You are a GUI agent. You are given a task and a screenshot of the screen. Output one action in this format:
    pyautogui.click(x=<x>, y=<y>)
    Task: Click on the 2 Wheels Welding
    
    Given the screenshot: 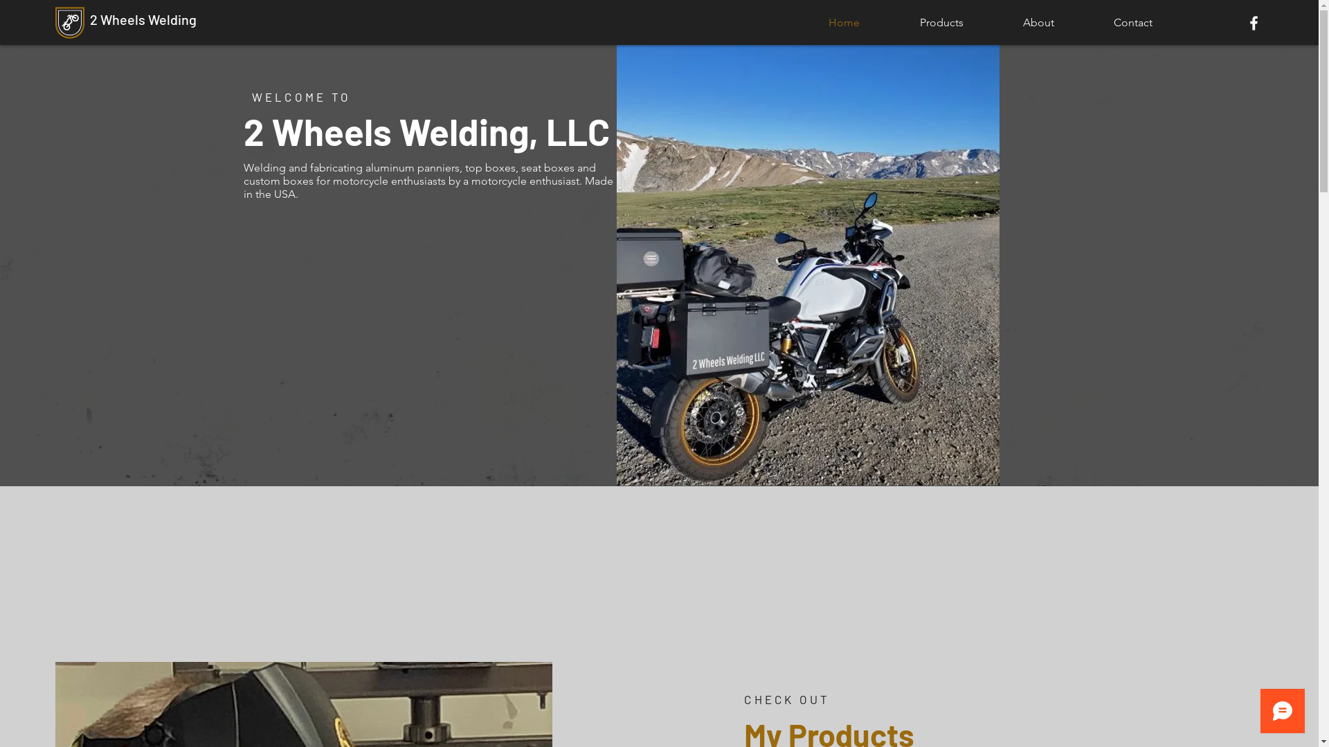 What is the action you would take?
    pyautogui.click(x=143, y=19)
    